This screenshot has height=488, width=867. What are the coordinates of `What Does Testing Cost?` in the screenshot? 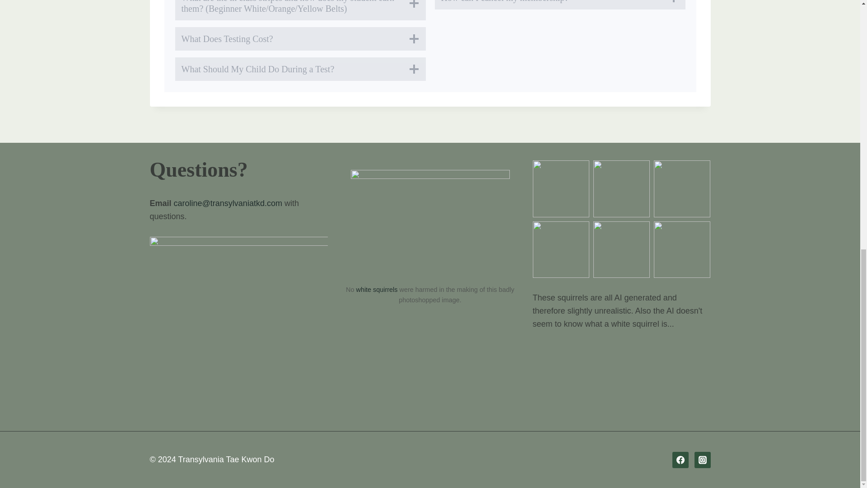 It's located at (300, 39).